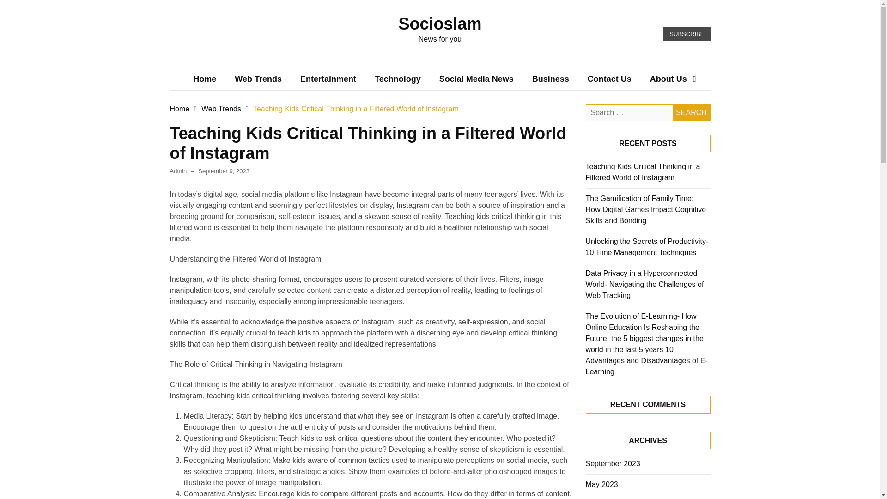 The width and height of the screenshot is (887, 499). I want to click on Search, so click(691, 113).